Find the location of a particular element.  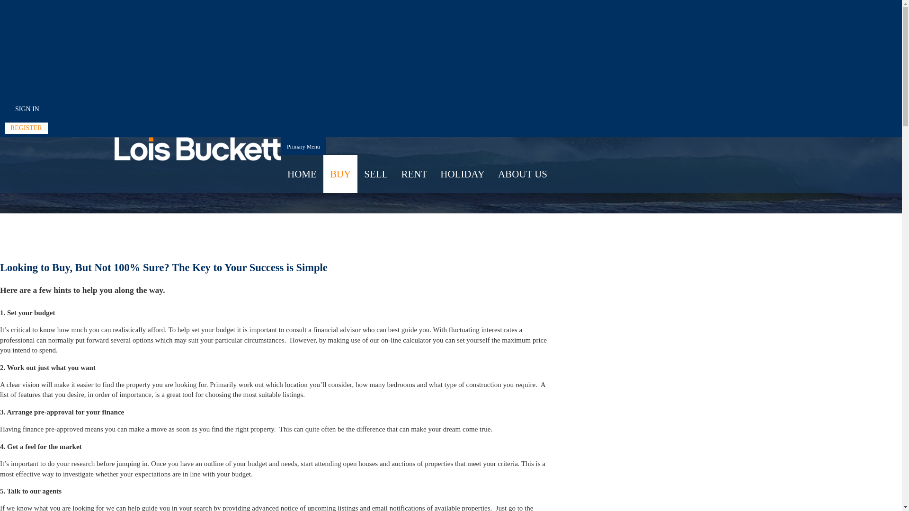

Home is located at coordinates (19, 117).